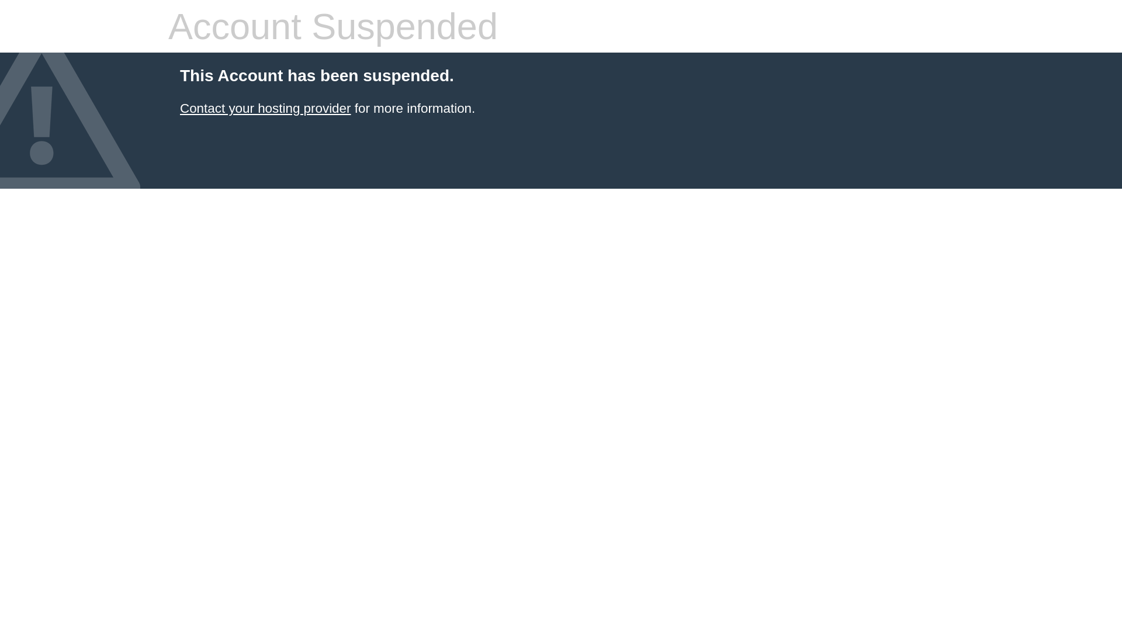 This screenshot has width=1122, height=631. What do you see at coordinates (265, 109) in the screenshot?
I see `Contact your hosting provider` at bounding box center [265, 109].